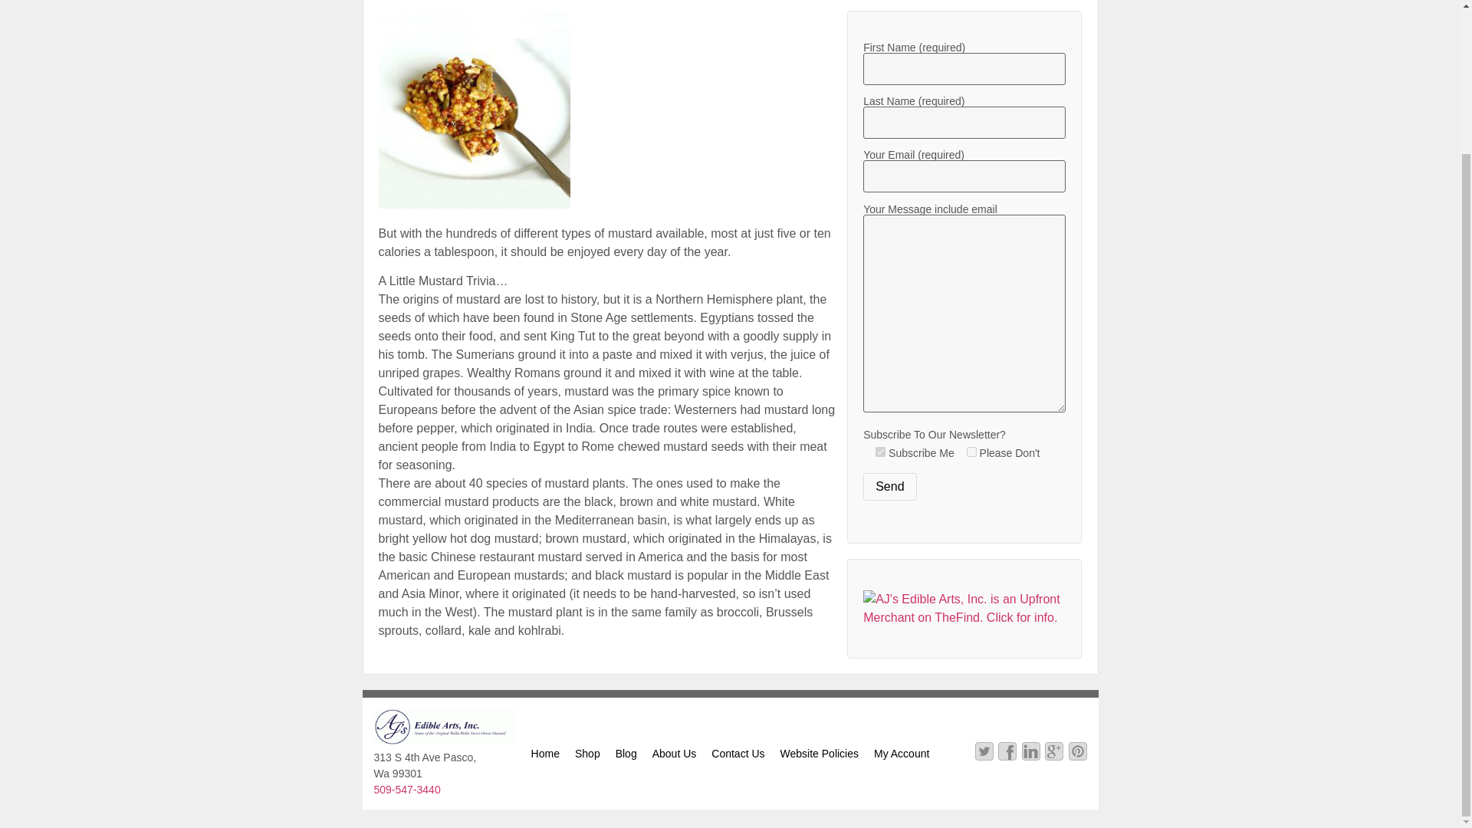 The image size is (1472, 828). What do you see at coordinates (972, 452) in the screenshot?
I see `Please Don't` at bounding box center [972, 452].